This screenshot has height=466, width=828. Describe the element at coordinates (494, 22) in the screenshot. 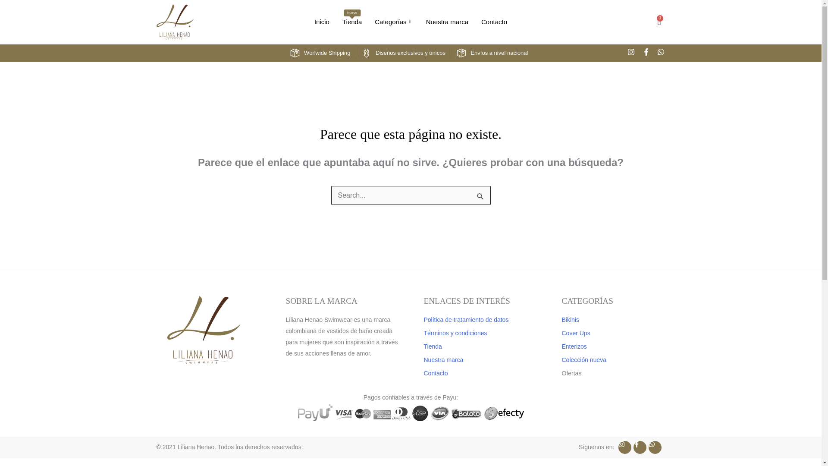

I see `Inicio` at that location.